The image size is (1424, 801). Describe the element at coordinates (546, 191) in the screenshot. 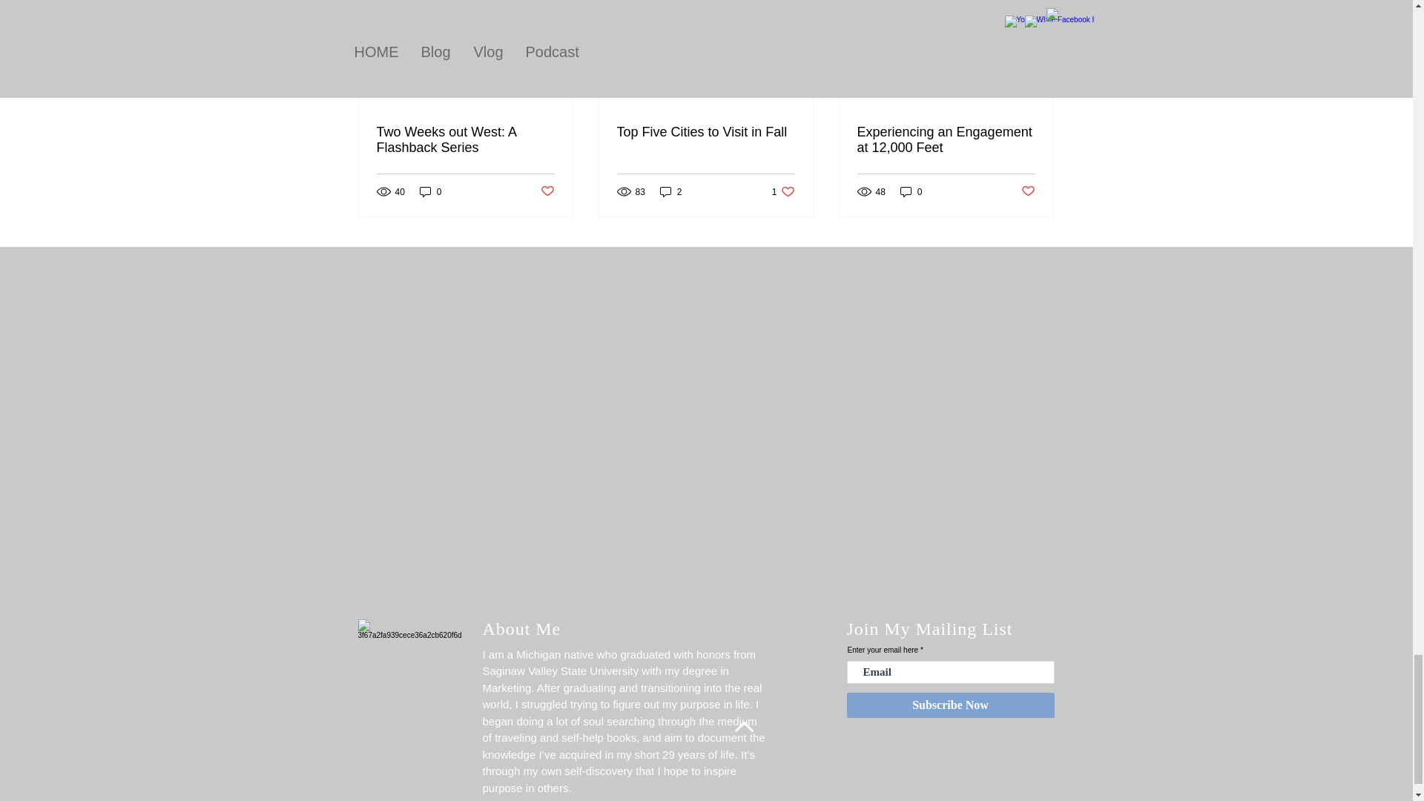

I see `Post not marked as liked` at that location.